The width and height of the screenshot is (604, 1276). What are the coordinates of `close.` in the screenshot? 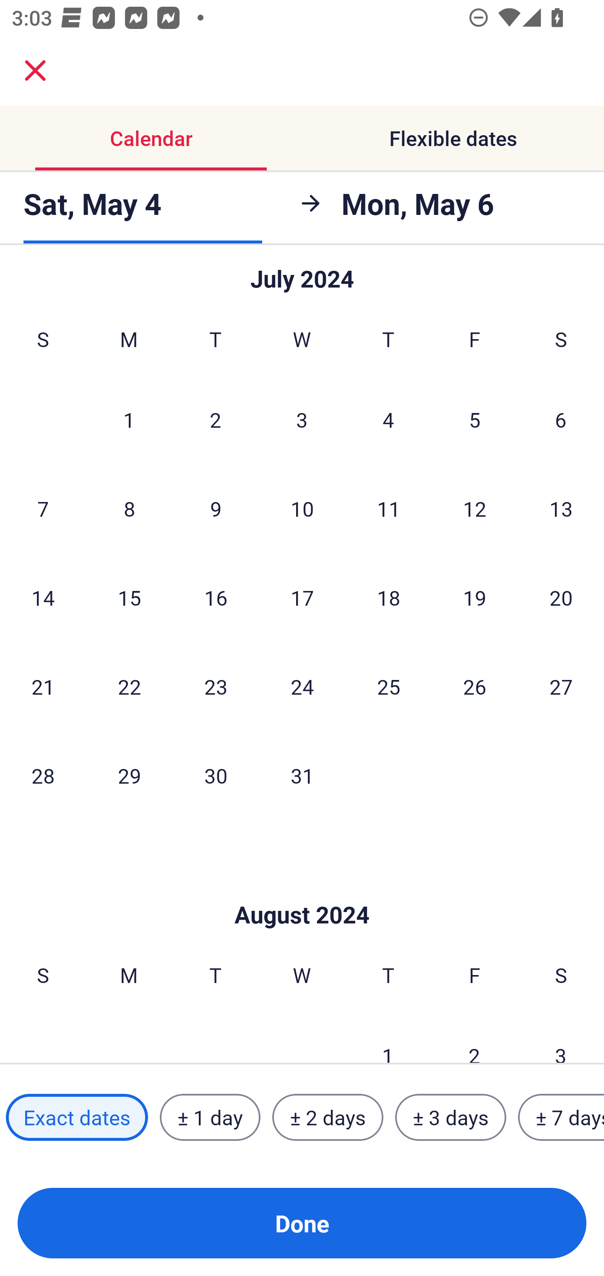 It's located at (35, 71).